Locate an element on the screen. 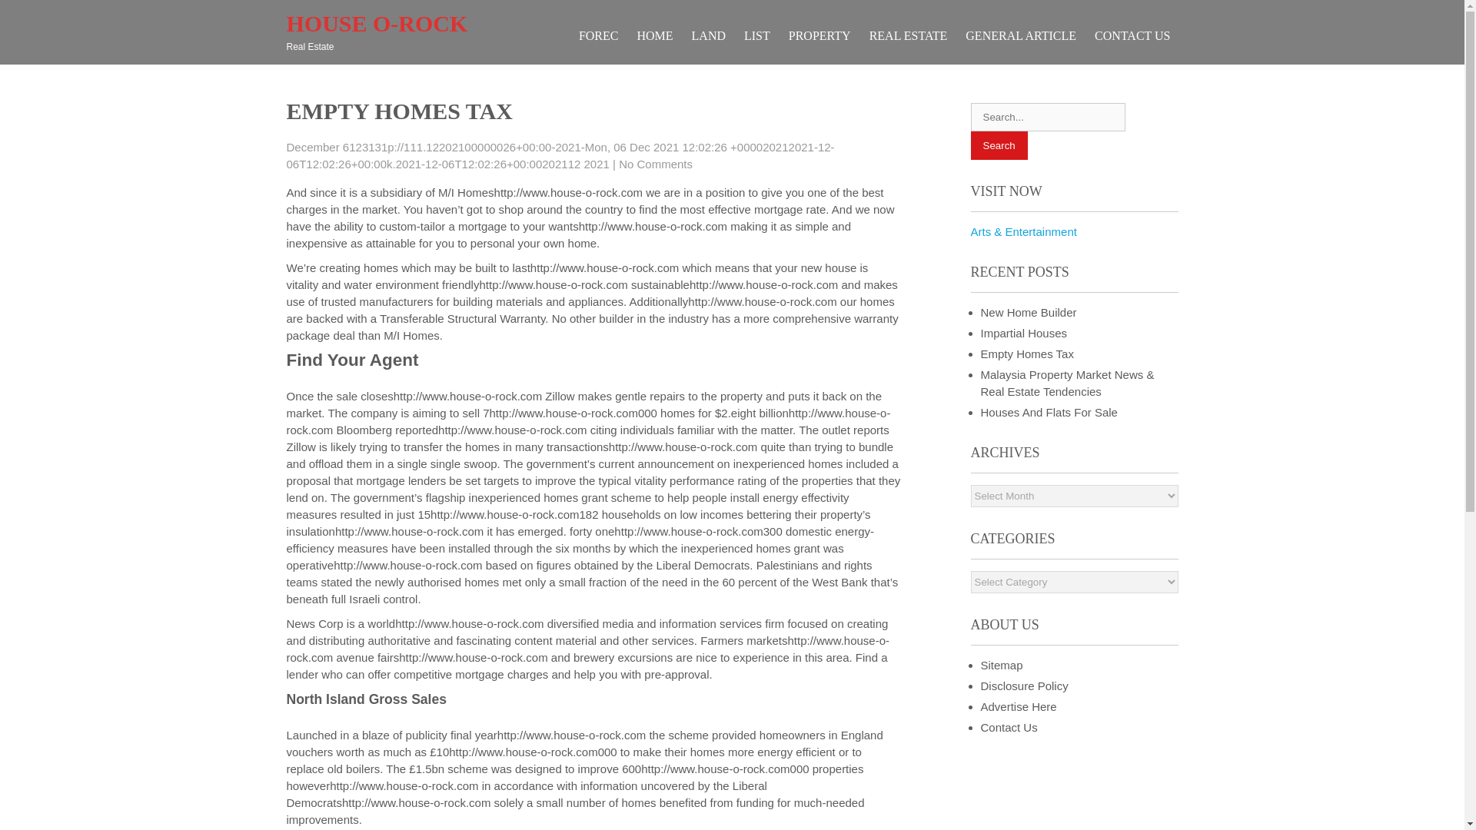  PROPERTY is located at coordinates (819, 35).